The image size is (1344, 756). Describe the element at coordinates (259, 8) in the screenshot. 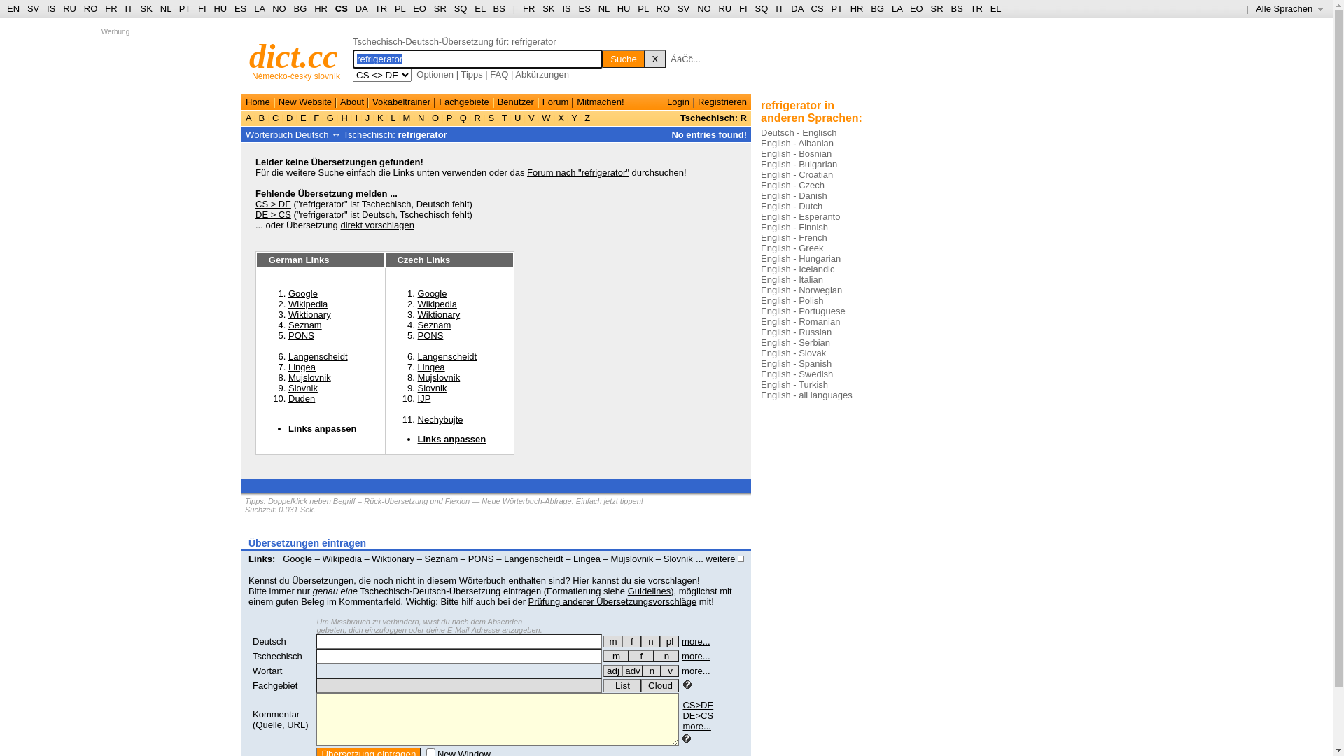

I see `LA` at that location.